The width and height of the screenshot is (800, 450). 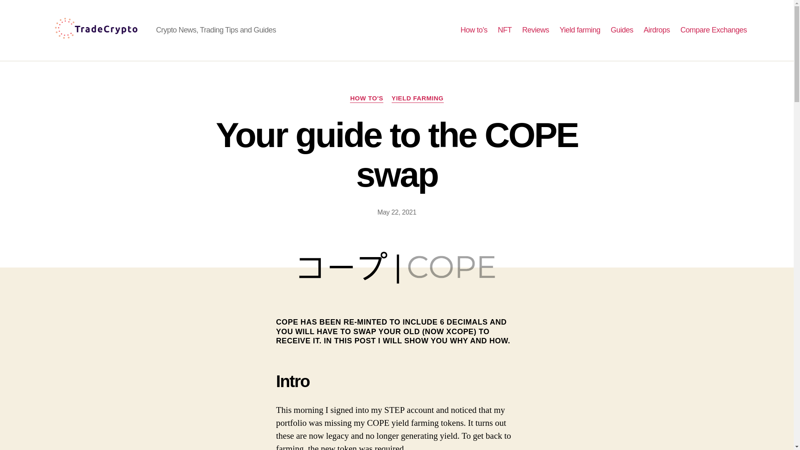 What do you see at coordinates (367, 98) in the screenshot?
I see `HOW TO'S` at bounding box center [367, 98].